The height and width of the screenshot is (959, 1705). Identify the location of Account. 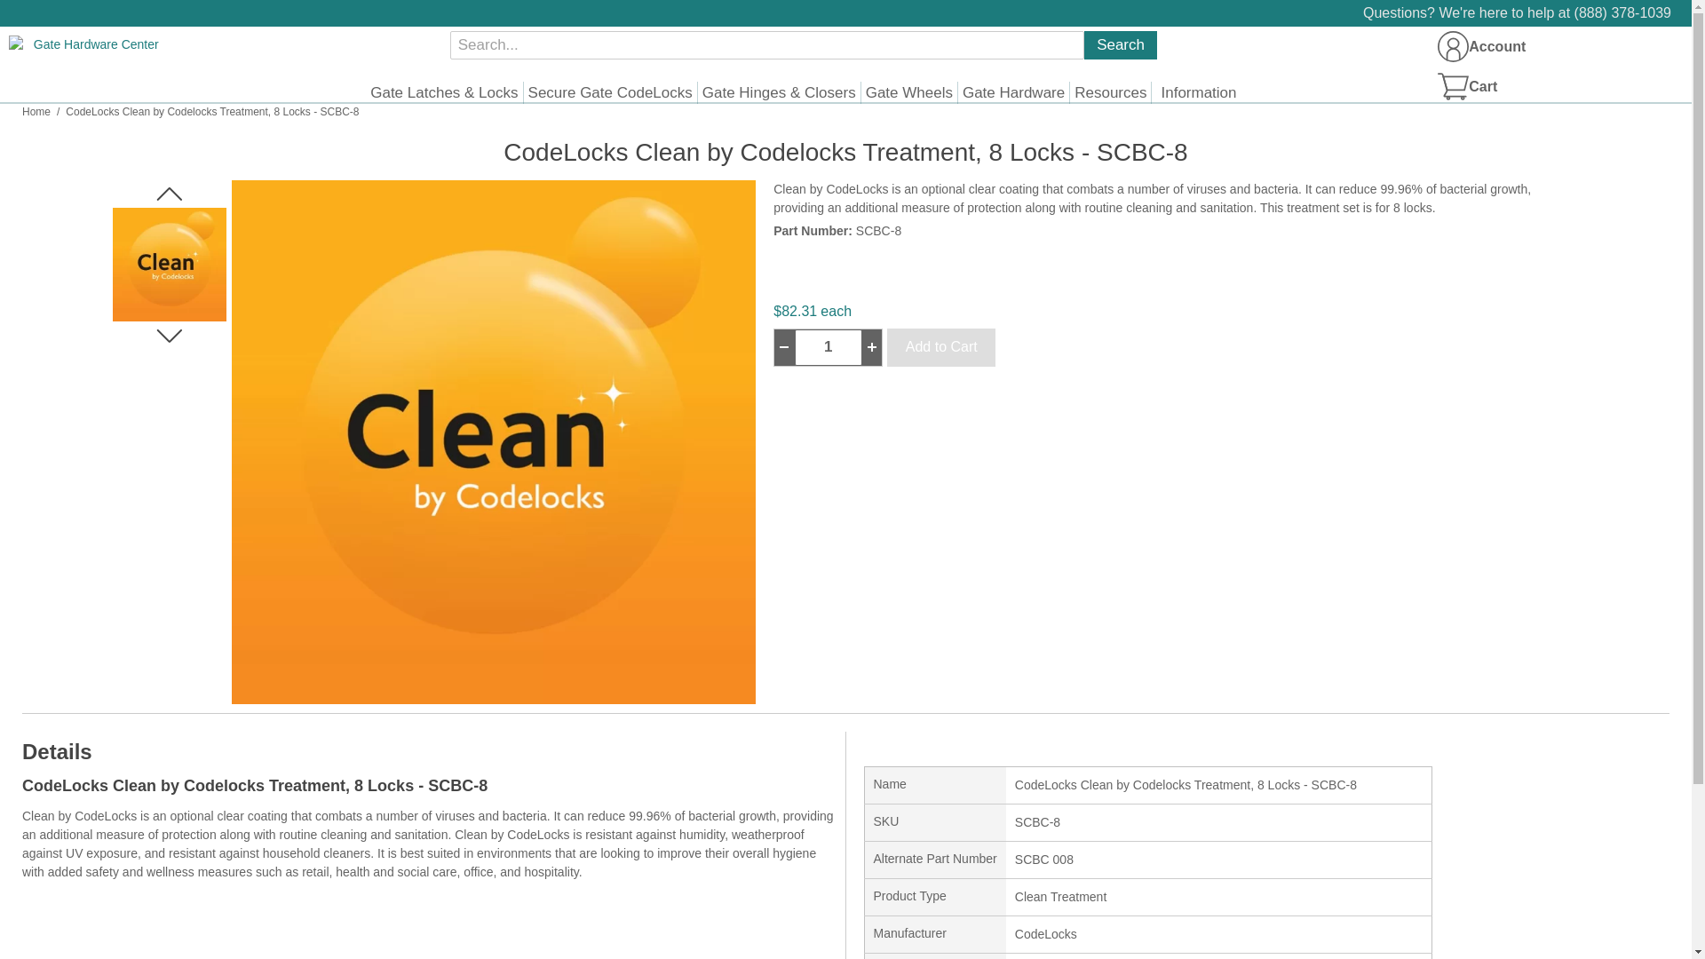
(1453, 46).